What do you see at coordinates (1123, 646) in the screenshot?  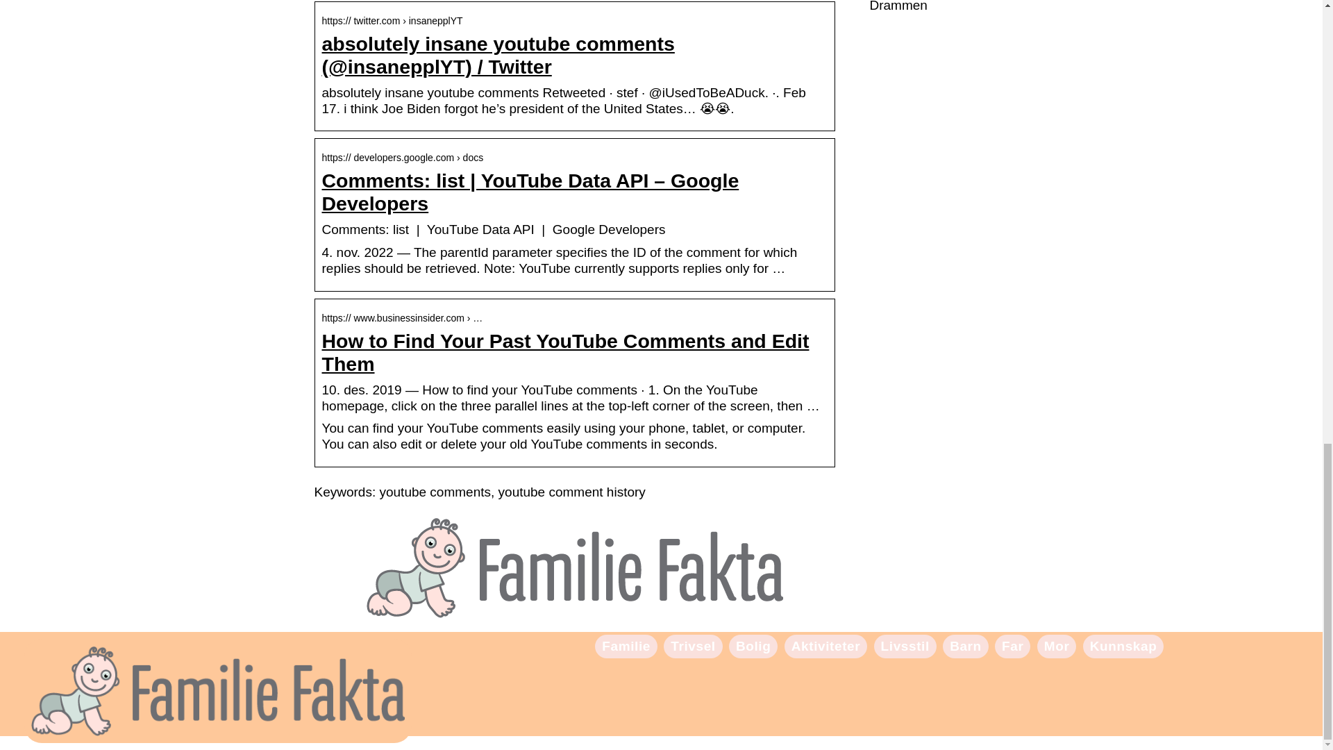 I see `Kunnskap` at bounding box center [1123, 646].